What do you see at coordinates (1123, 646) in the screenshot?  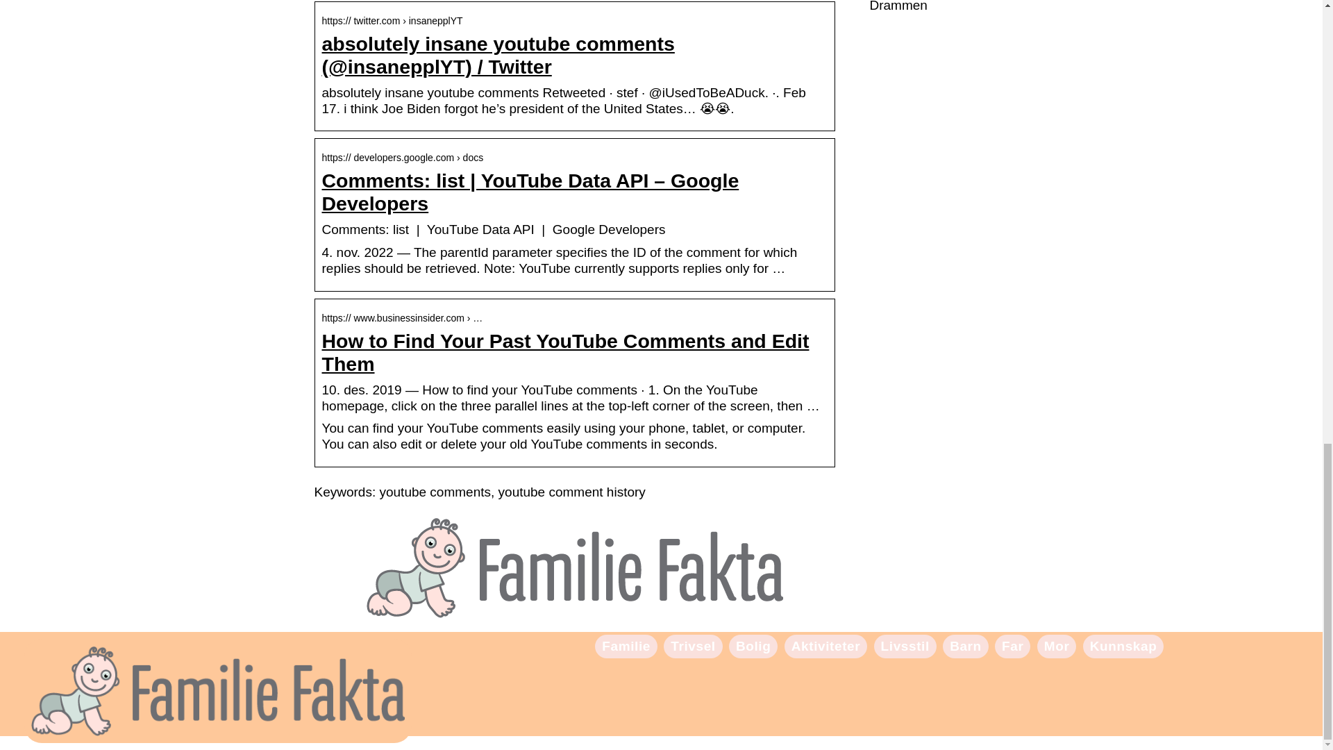 I see `Kunnskap` at bounding box center [1123, 646].